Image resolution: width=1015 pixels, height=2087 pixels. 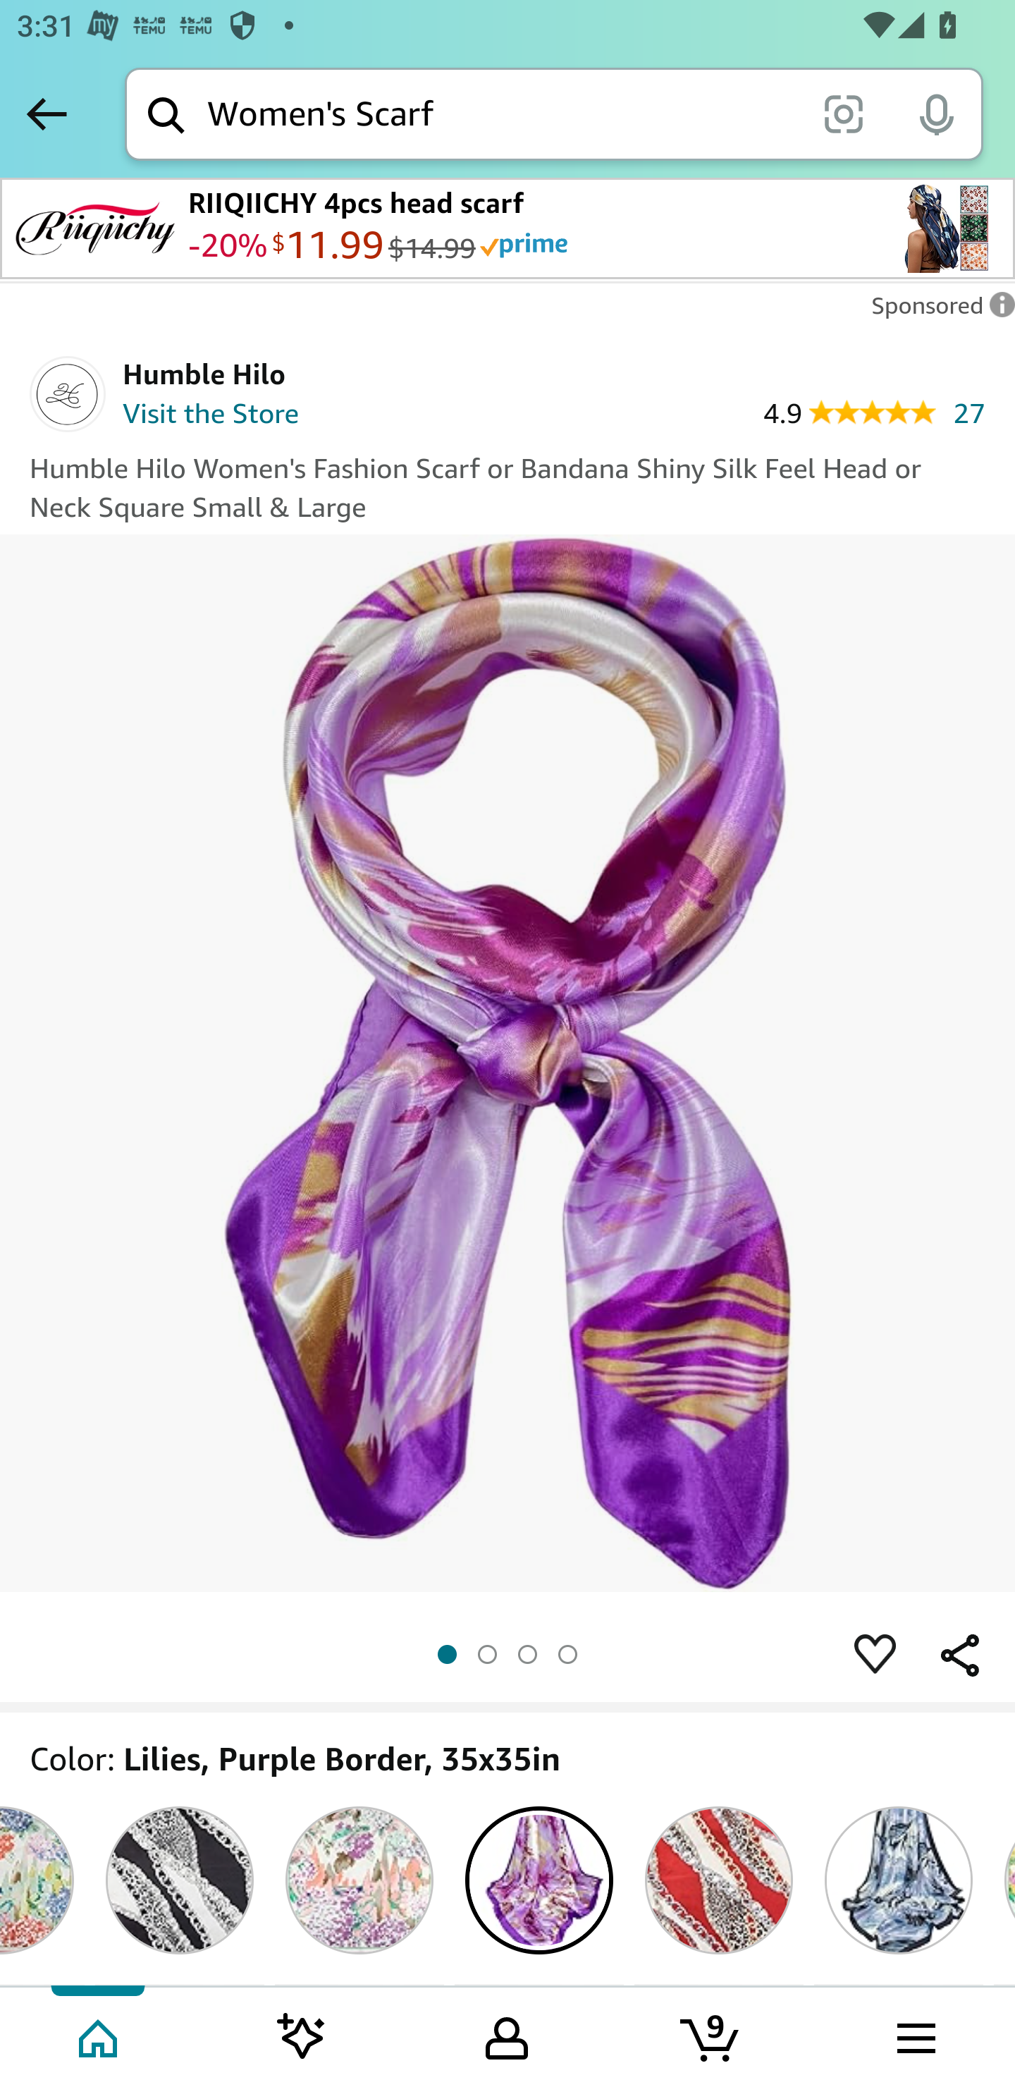 What do you see at coordinates (100, 2036) in the screenshot?
I see `Home Tab 1 of 5` at bounding box center [100, 2036].